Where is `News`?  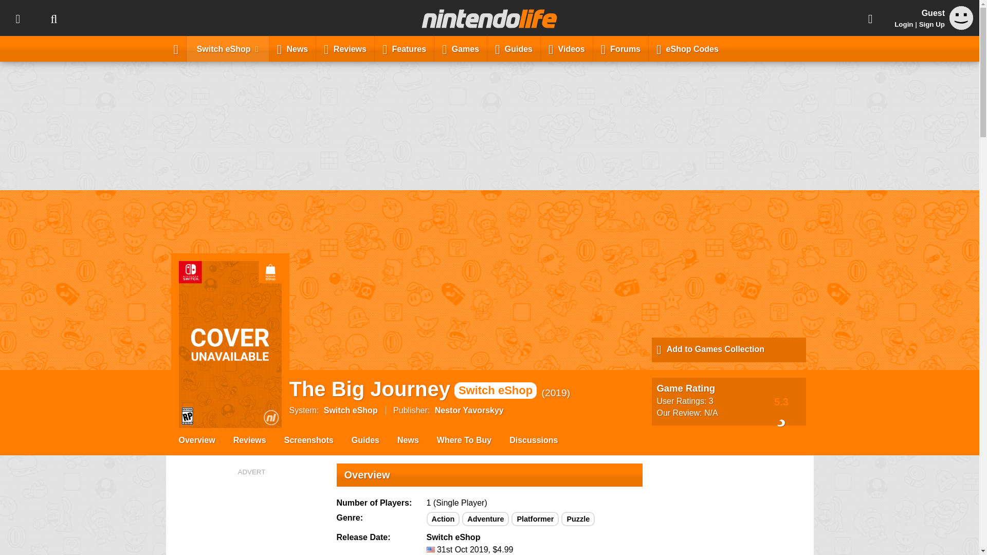
News is located at coordinates (293, 48).